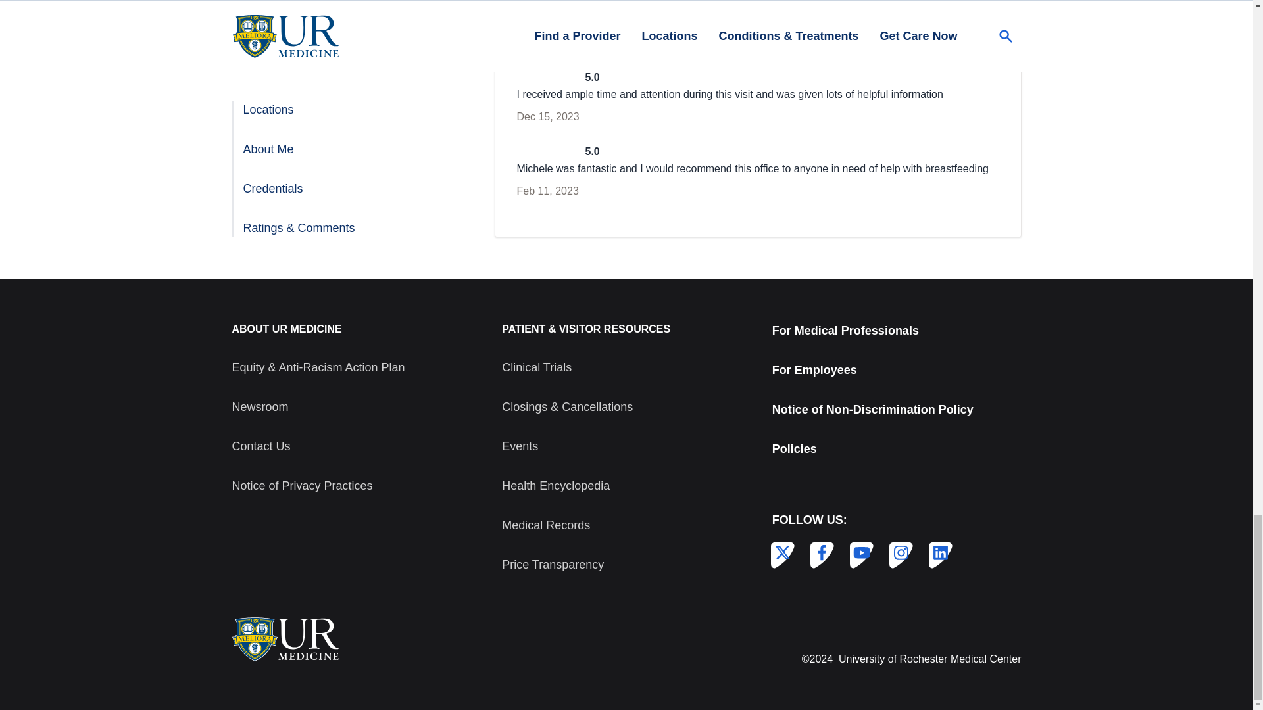 This screenshot has width=1263, height=710. I want to click on UR Medicine on Facebook, so click(820, 553).